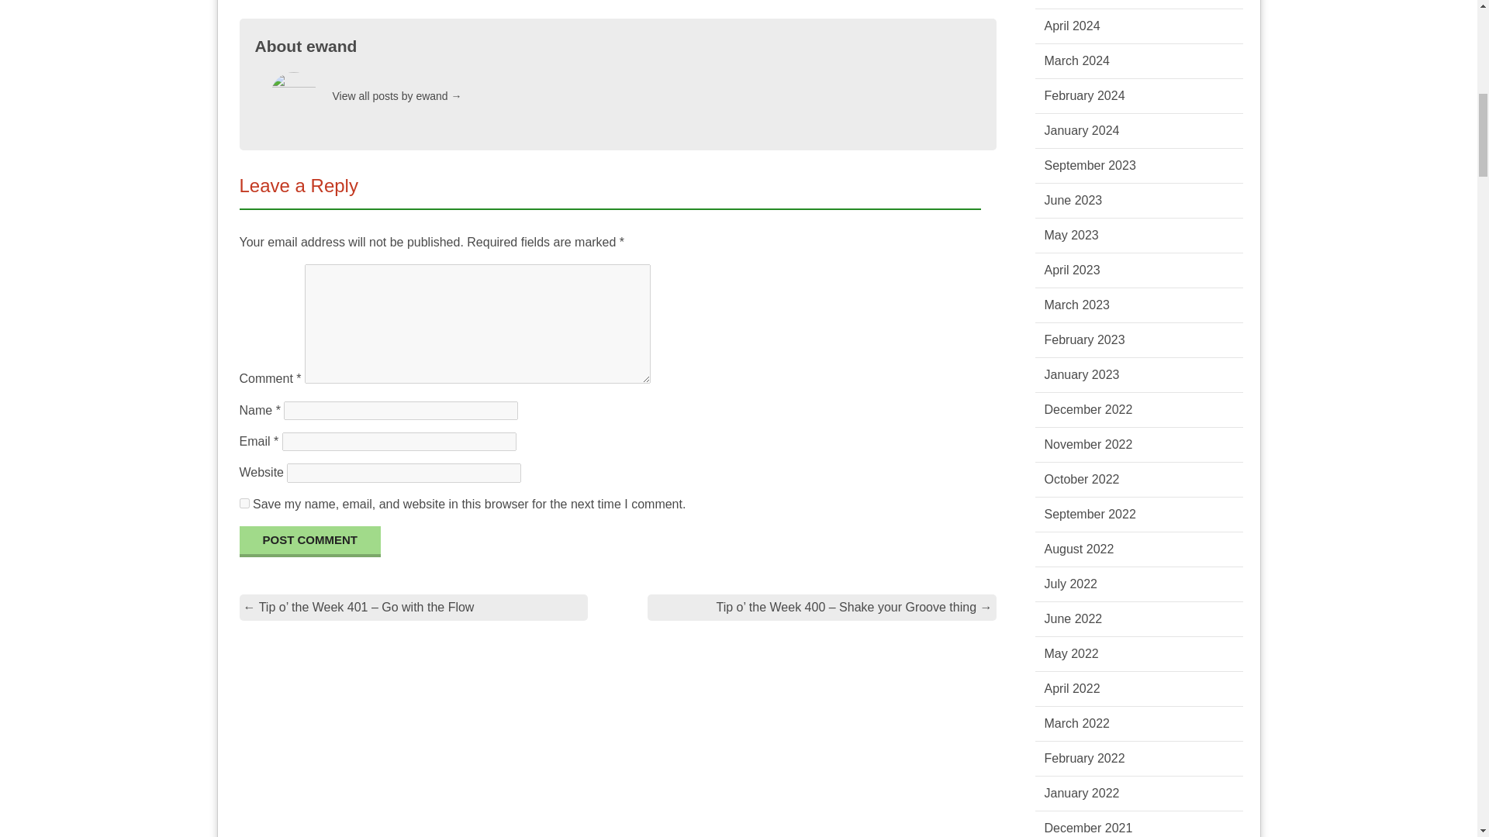  I want to click on Post Comment, so click(309, 542).